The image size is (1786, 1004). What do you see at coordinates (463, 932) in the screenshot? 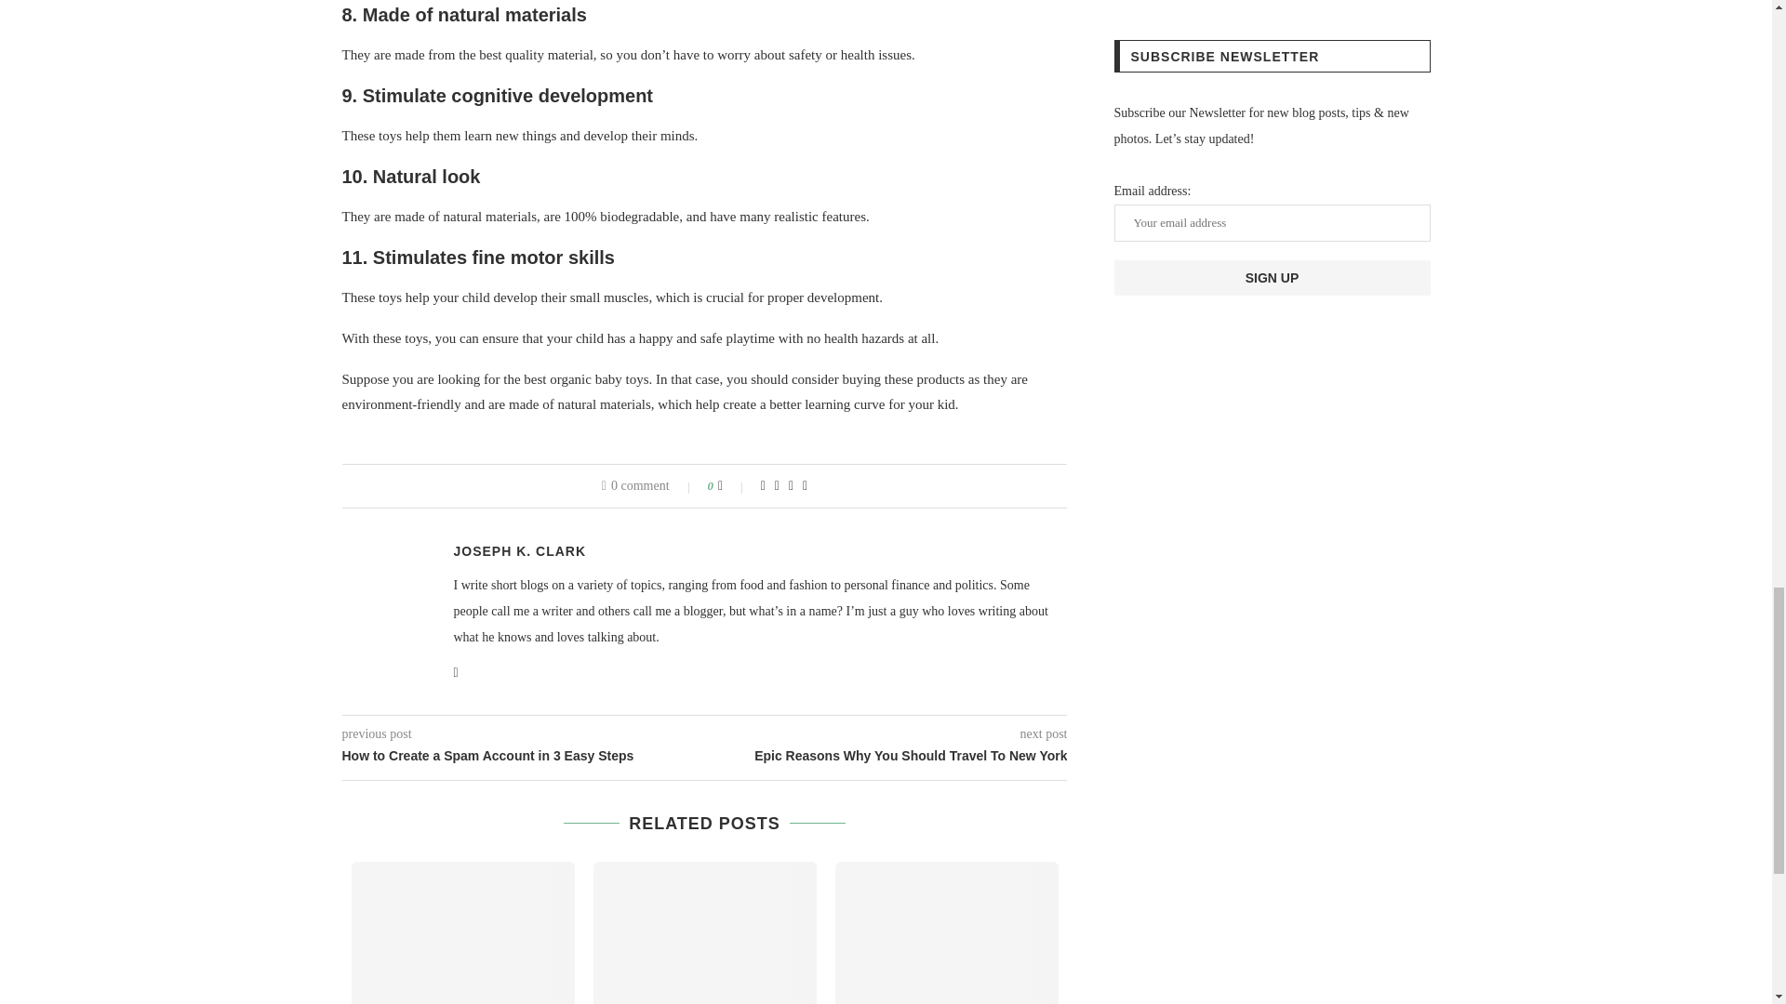
I see `How to Throw a Castle Wedding for Your Wedding` at bounding box center [463, 932].